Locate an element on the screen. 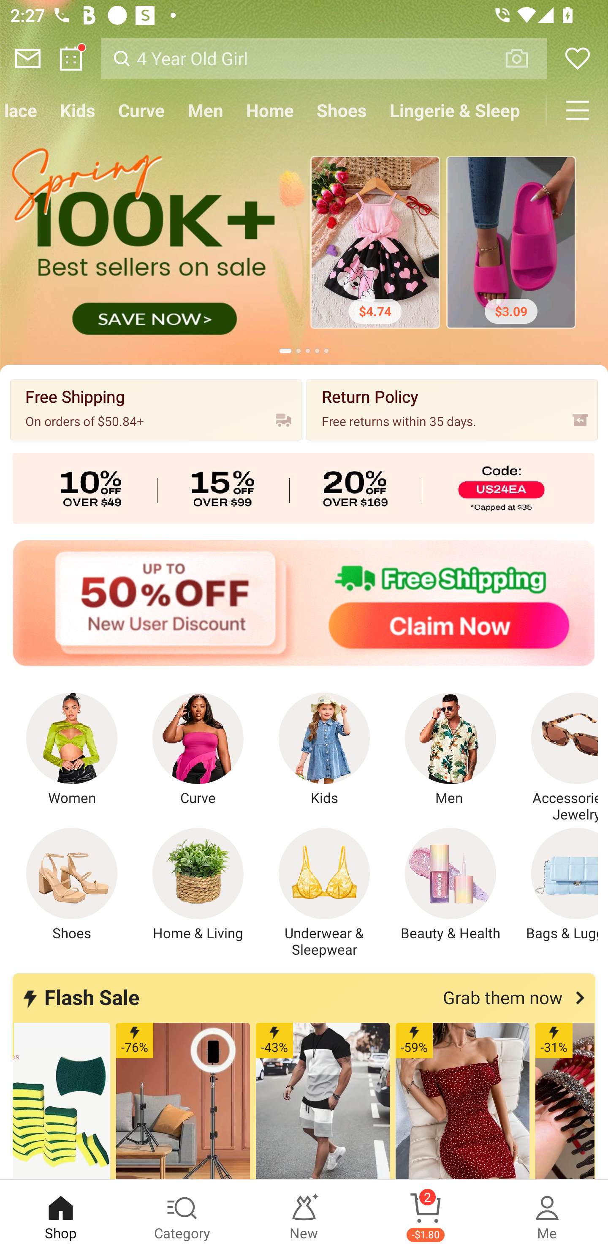 Image resolution: width=608 pixels, height=1251 pixels. Wishlist is located at coordinates (578, 58).